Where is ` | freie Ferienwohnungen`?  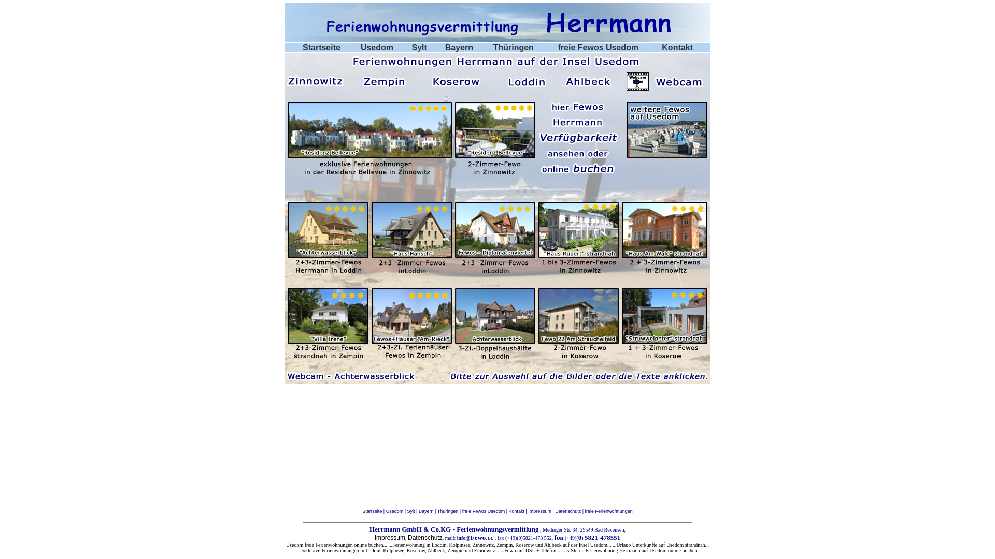  | freie Ferienwohnungen is located at coordinates (606, 511).